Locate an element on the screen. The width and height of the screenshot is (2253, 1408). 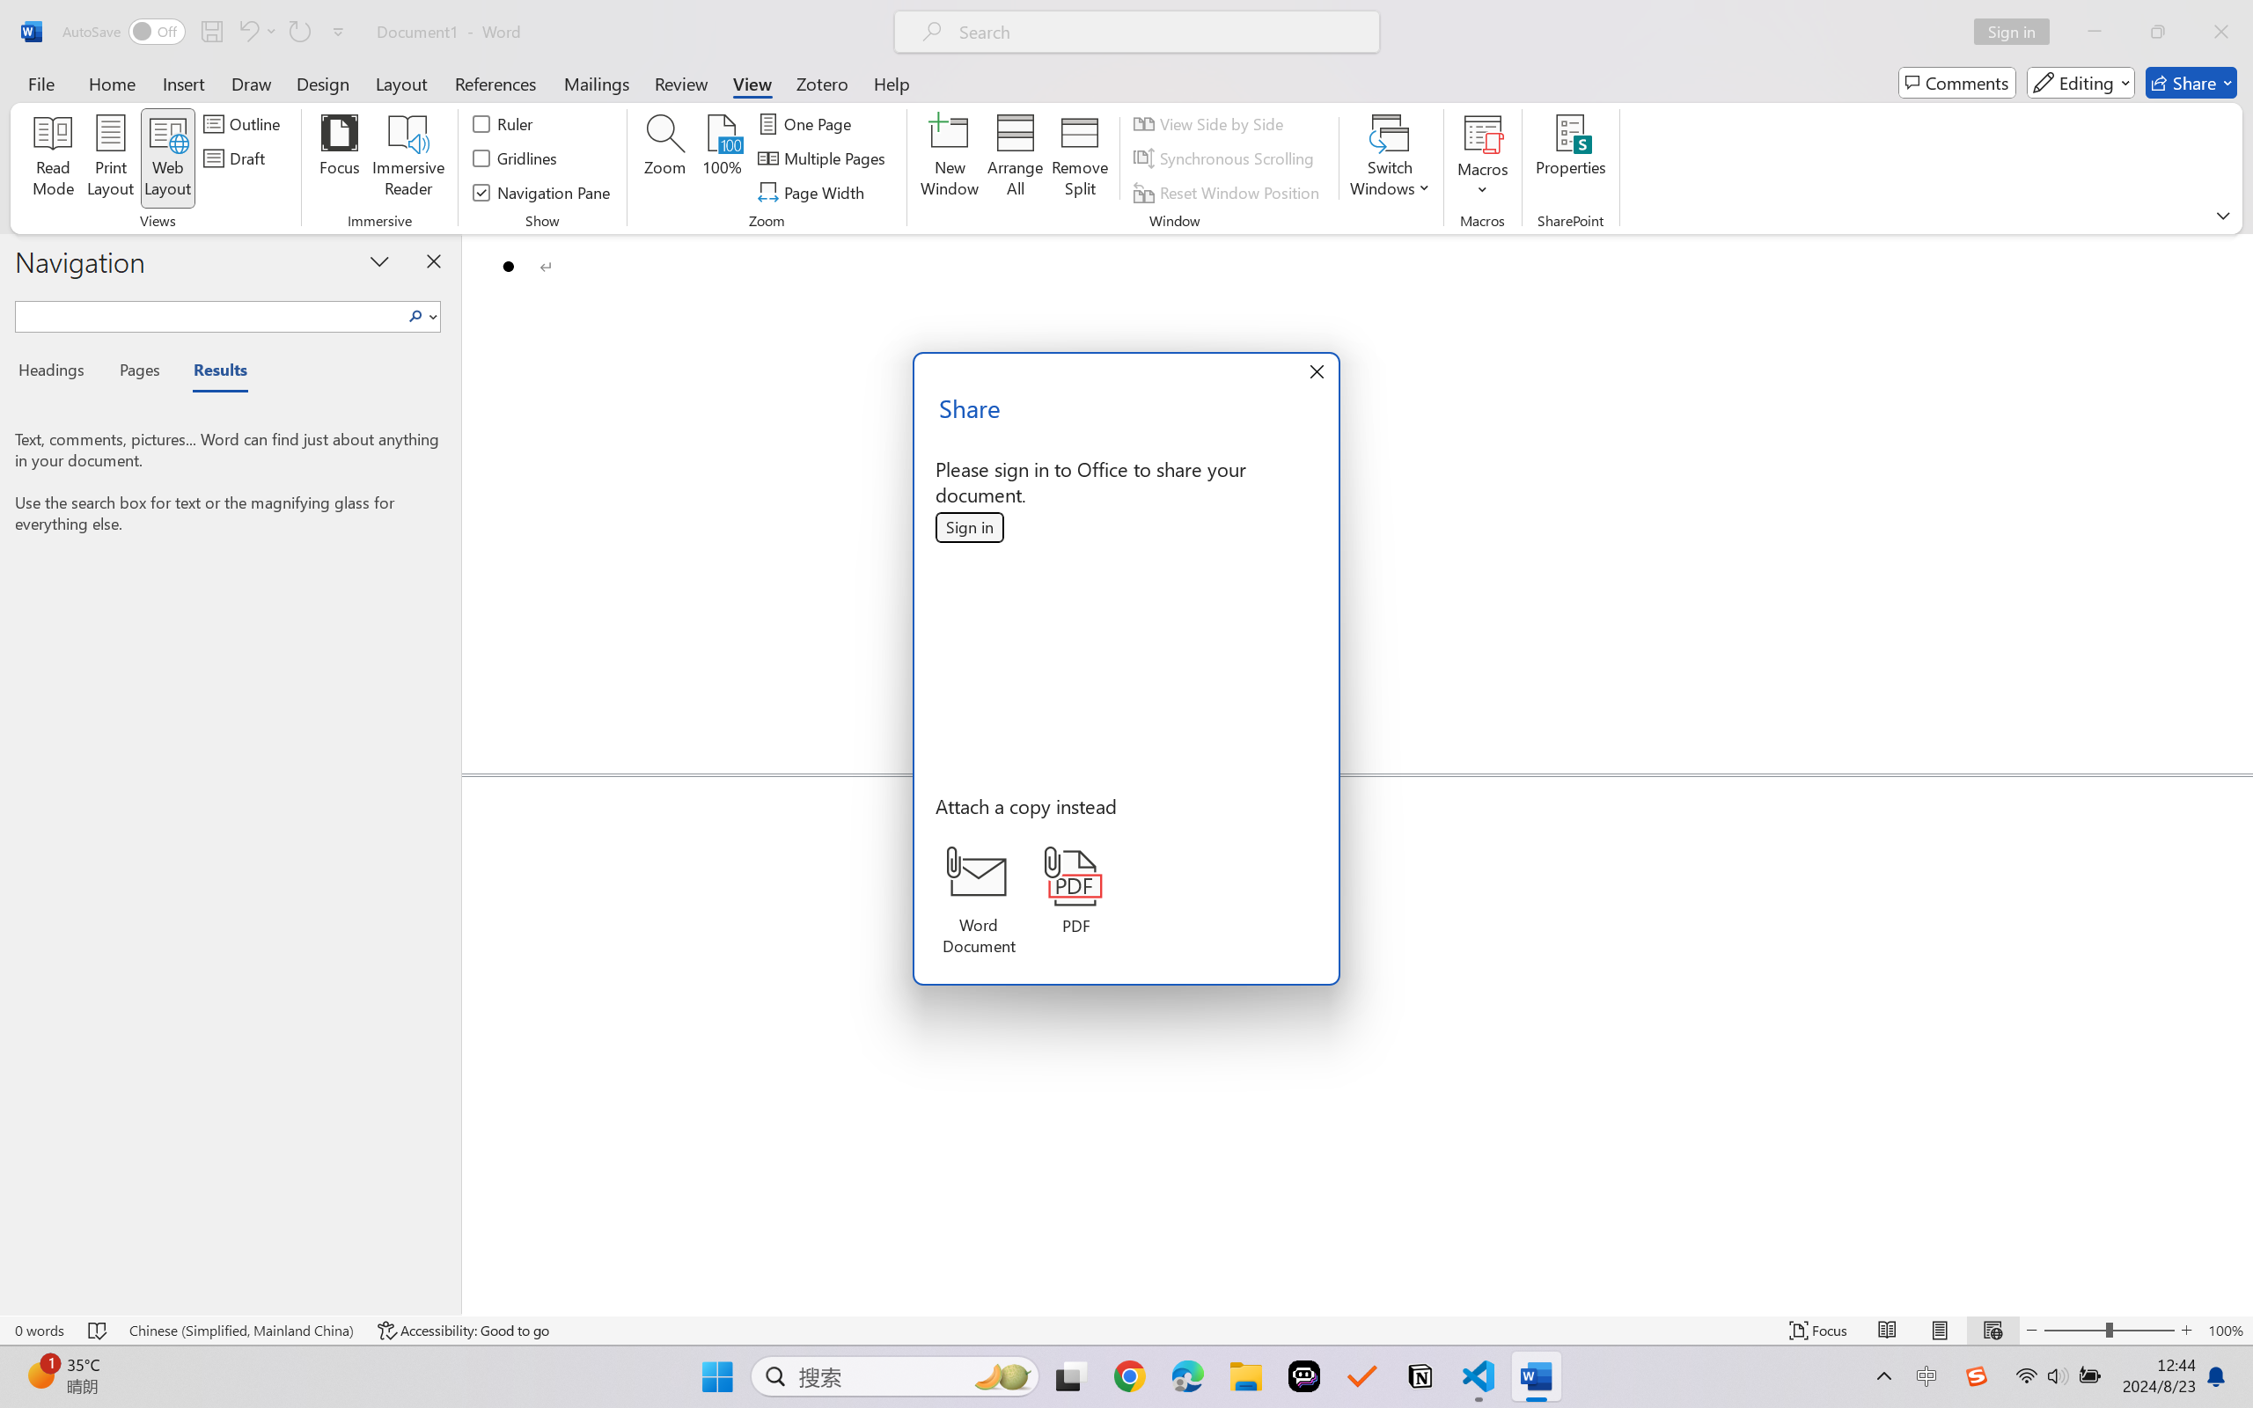
Undo Bullet Default is located at coordinates (247, 32).